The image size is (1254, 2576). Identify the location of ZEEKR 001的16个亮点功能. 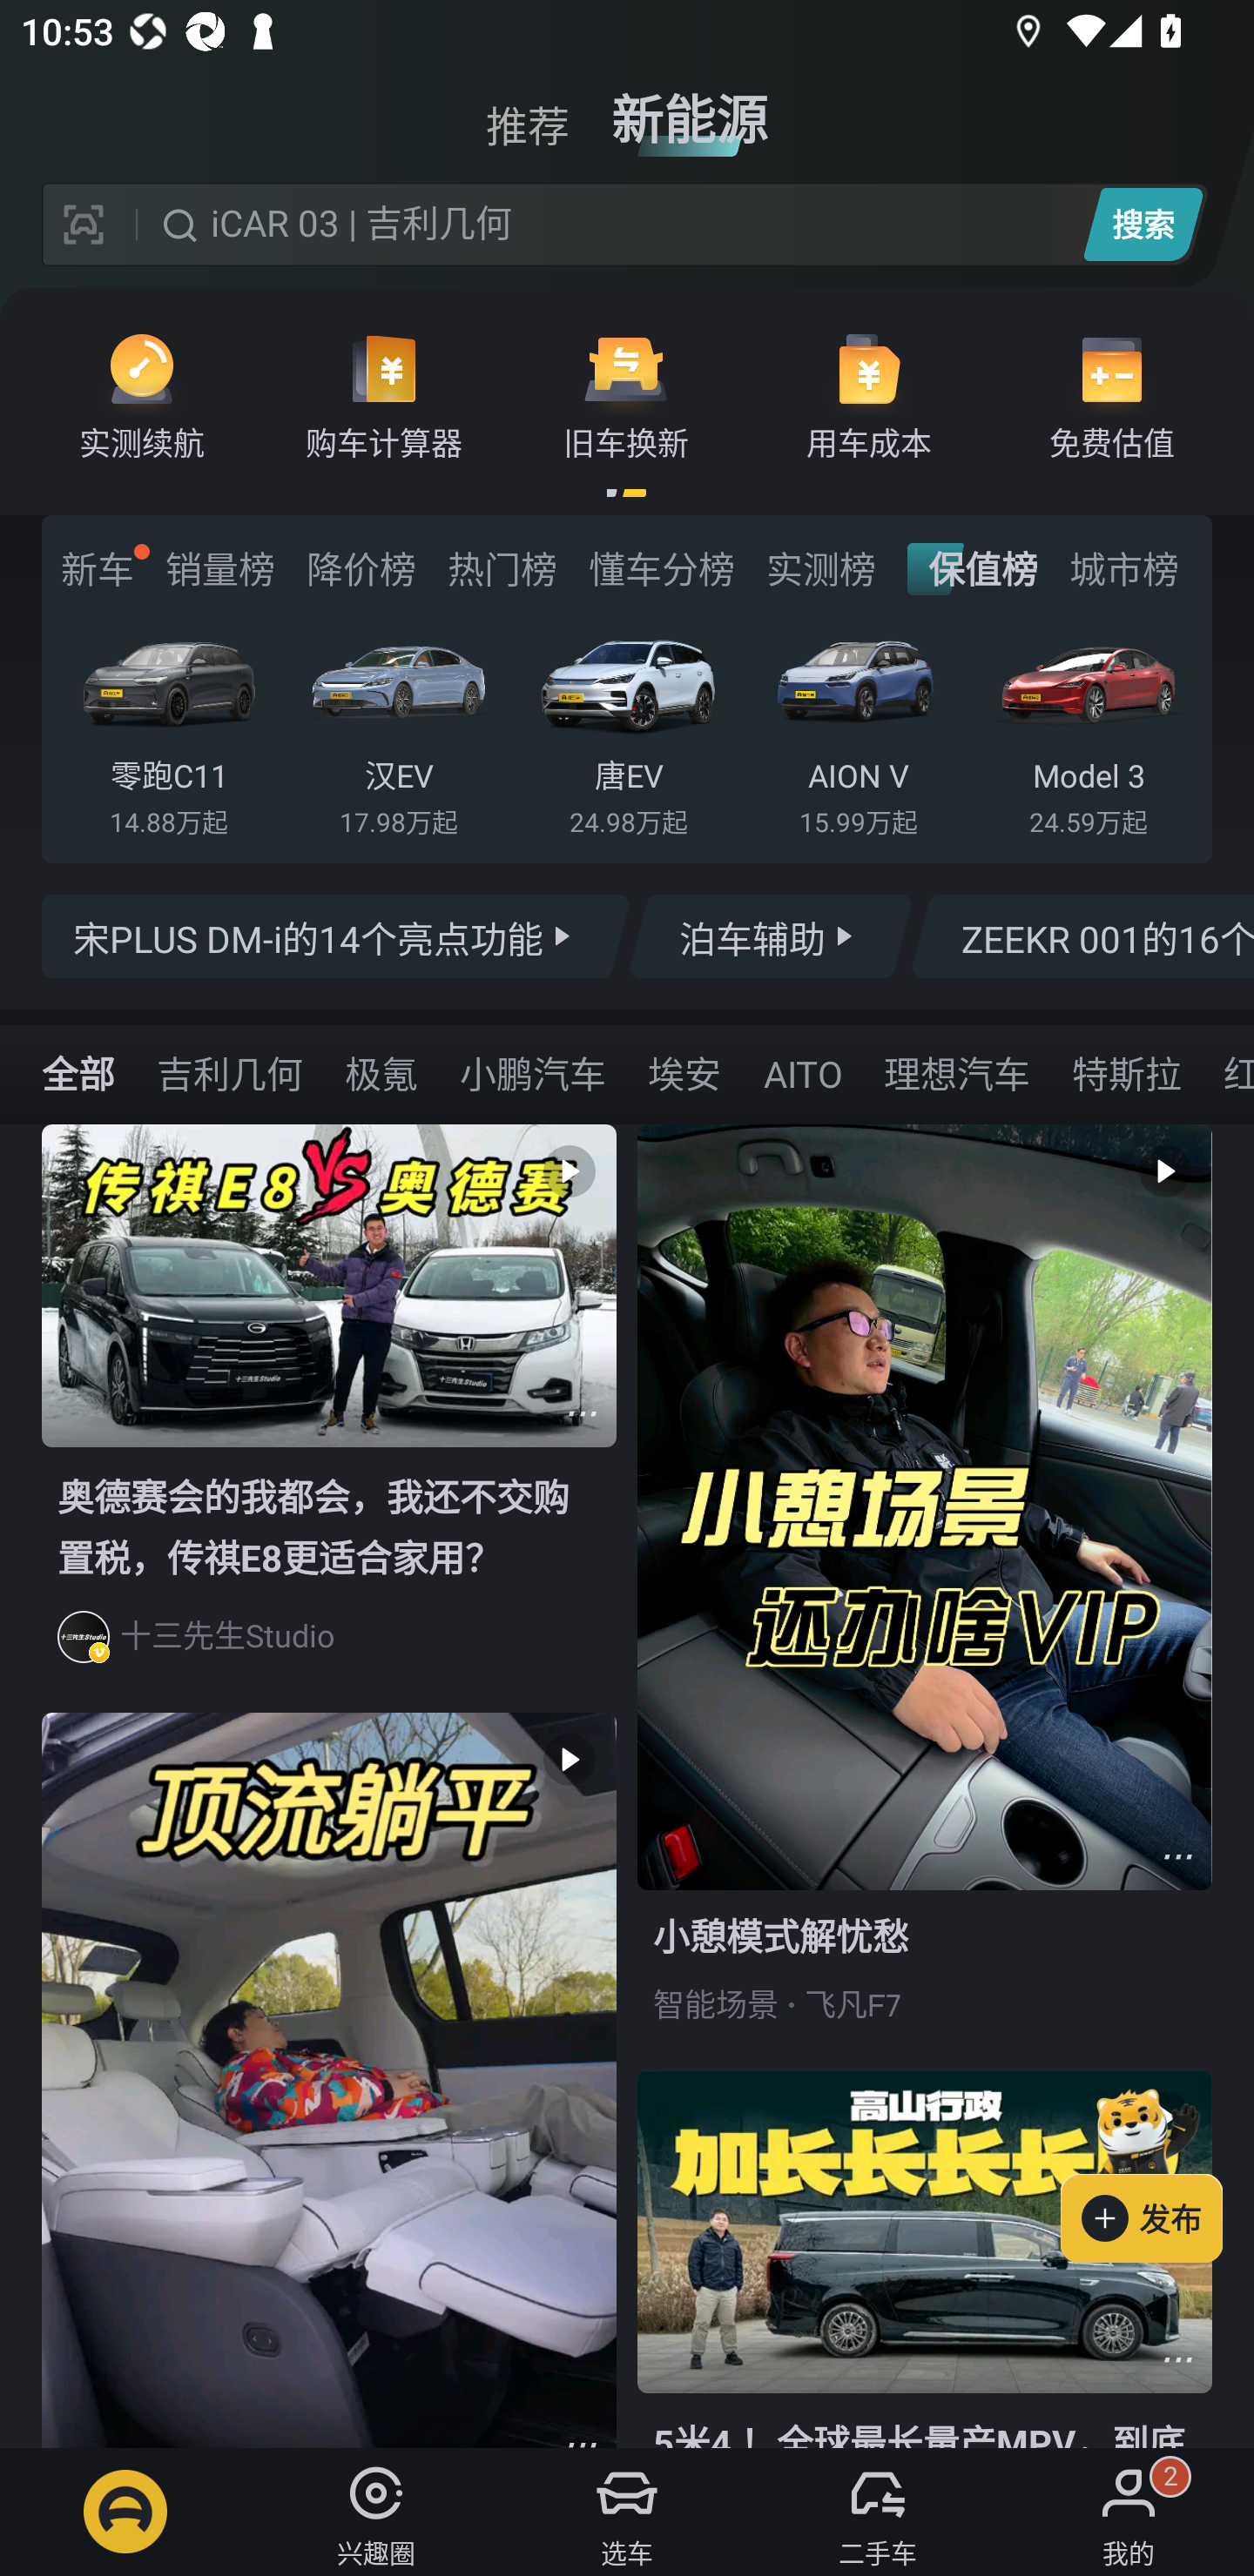
(1082, 936).